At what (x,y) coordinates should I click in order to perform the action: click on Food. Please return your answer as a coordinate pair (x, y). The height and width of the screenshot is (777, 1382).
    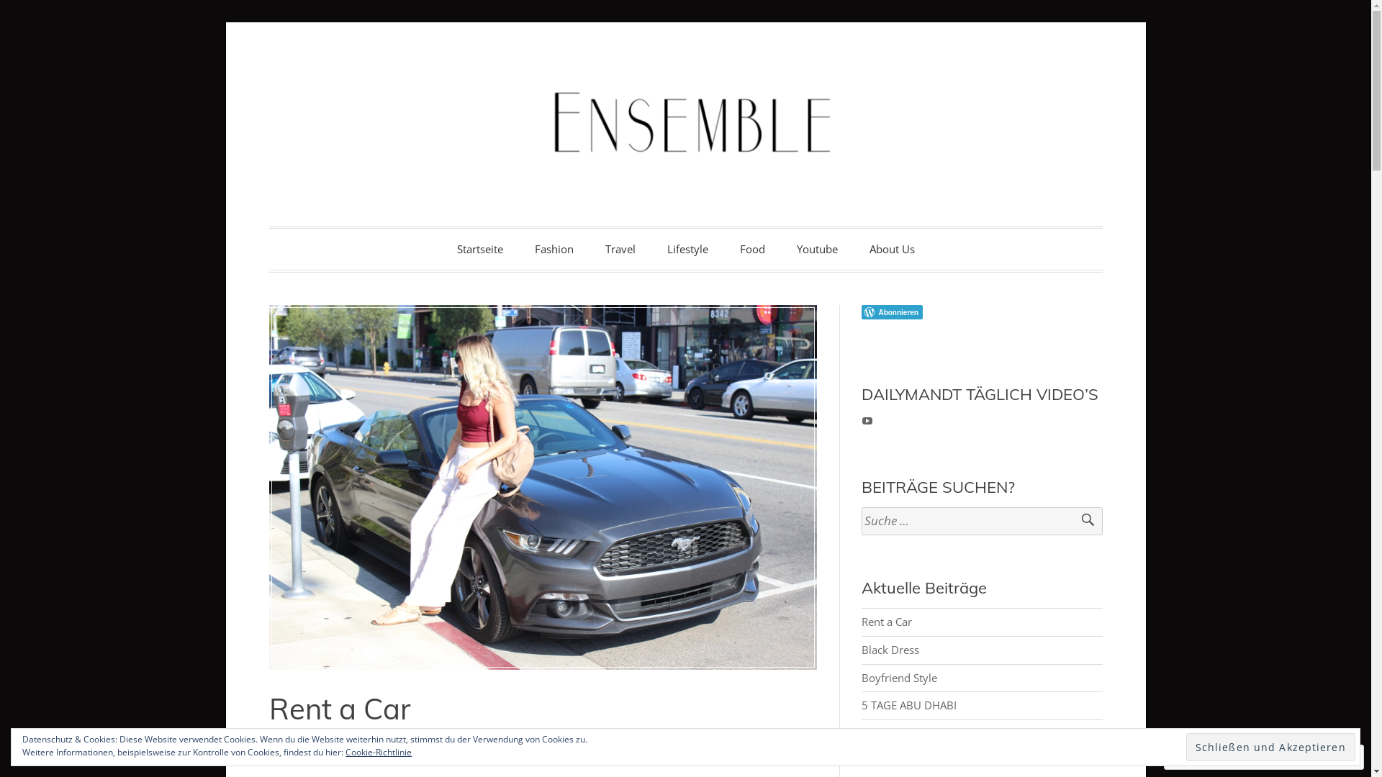
    Looking at the image, I should click on (753, 249).